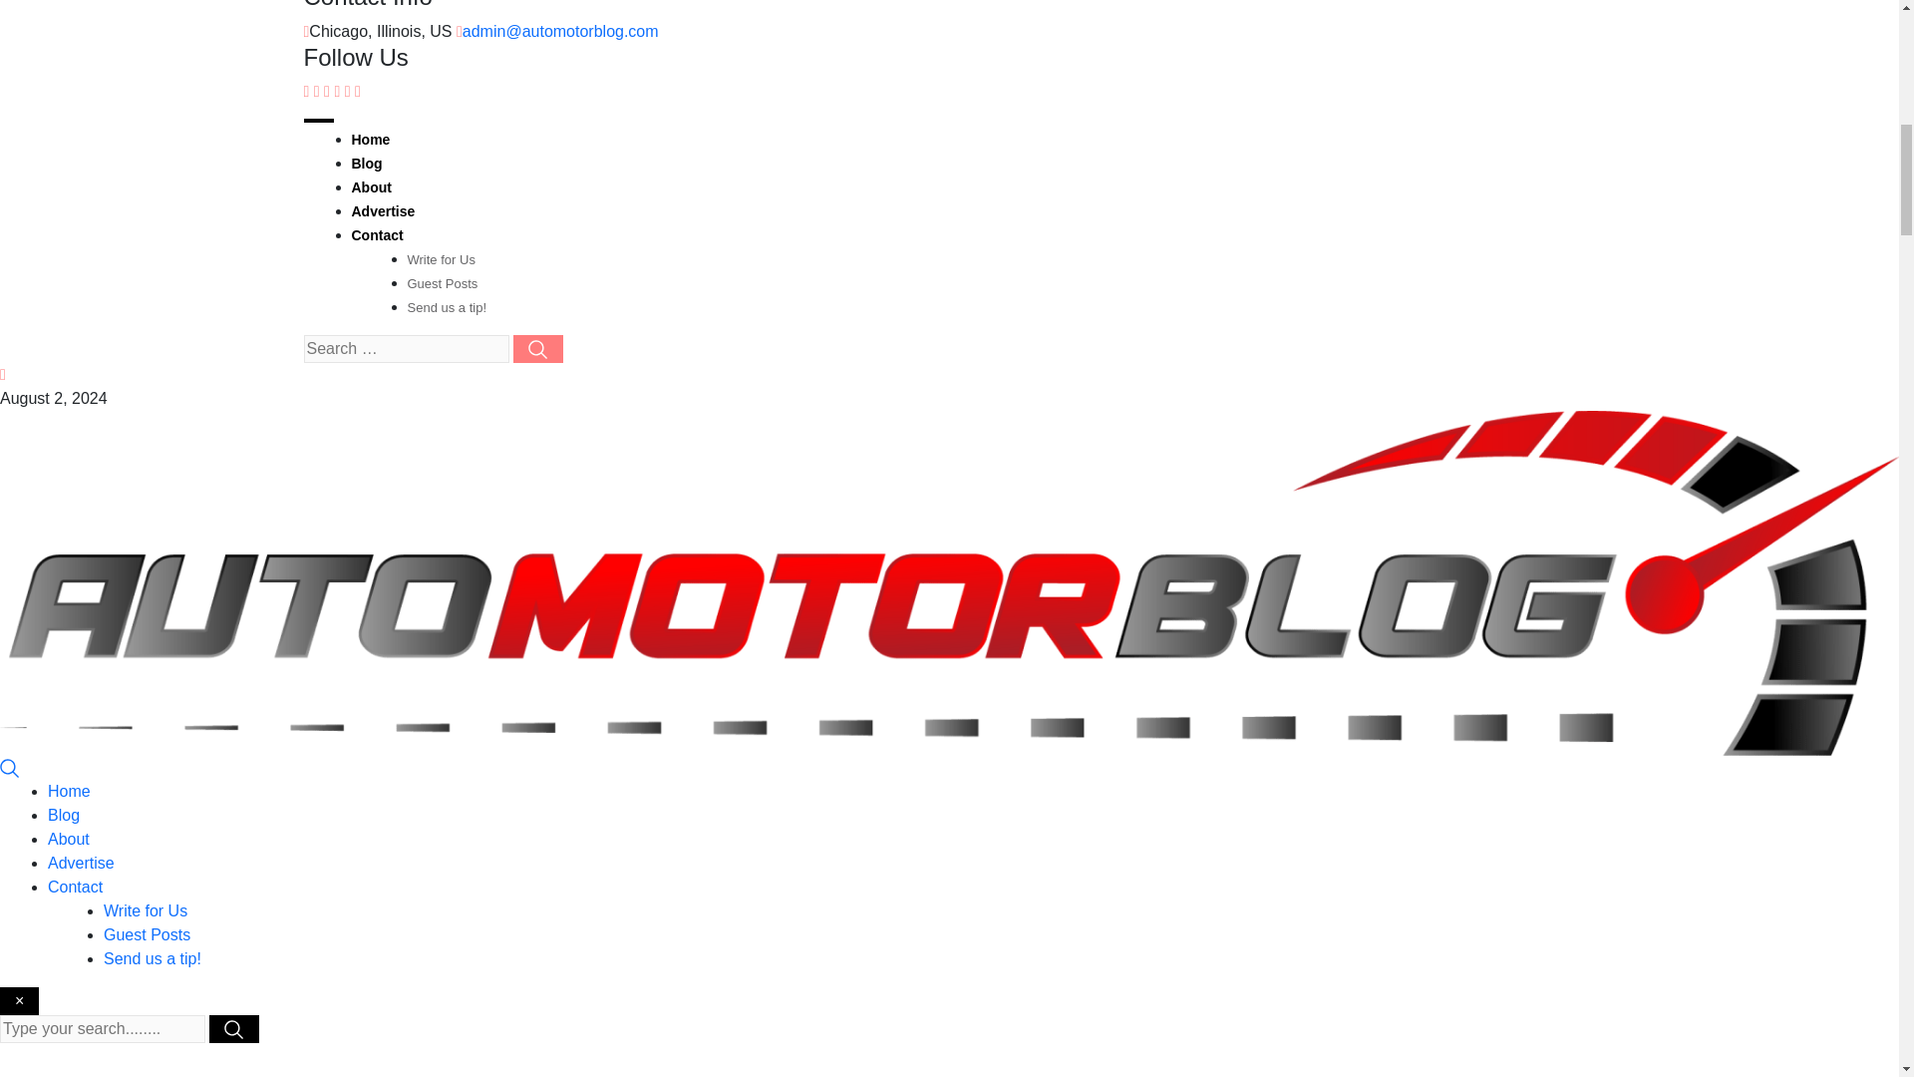  What do you see at coordinates (82, 863) in the screenshot?
I see `Advertise` at bounding box center [82, 863].